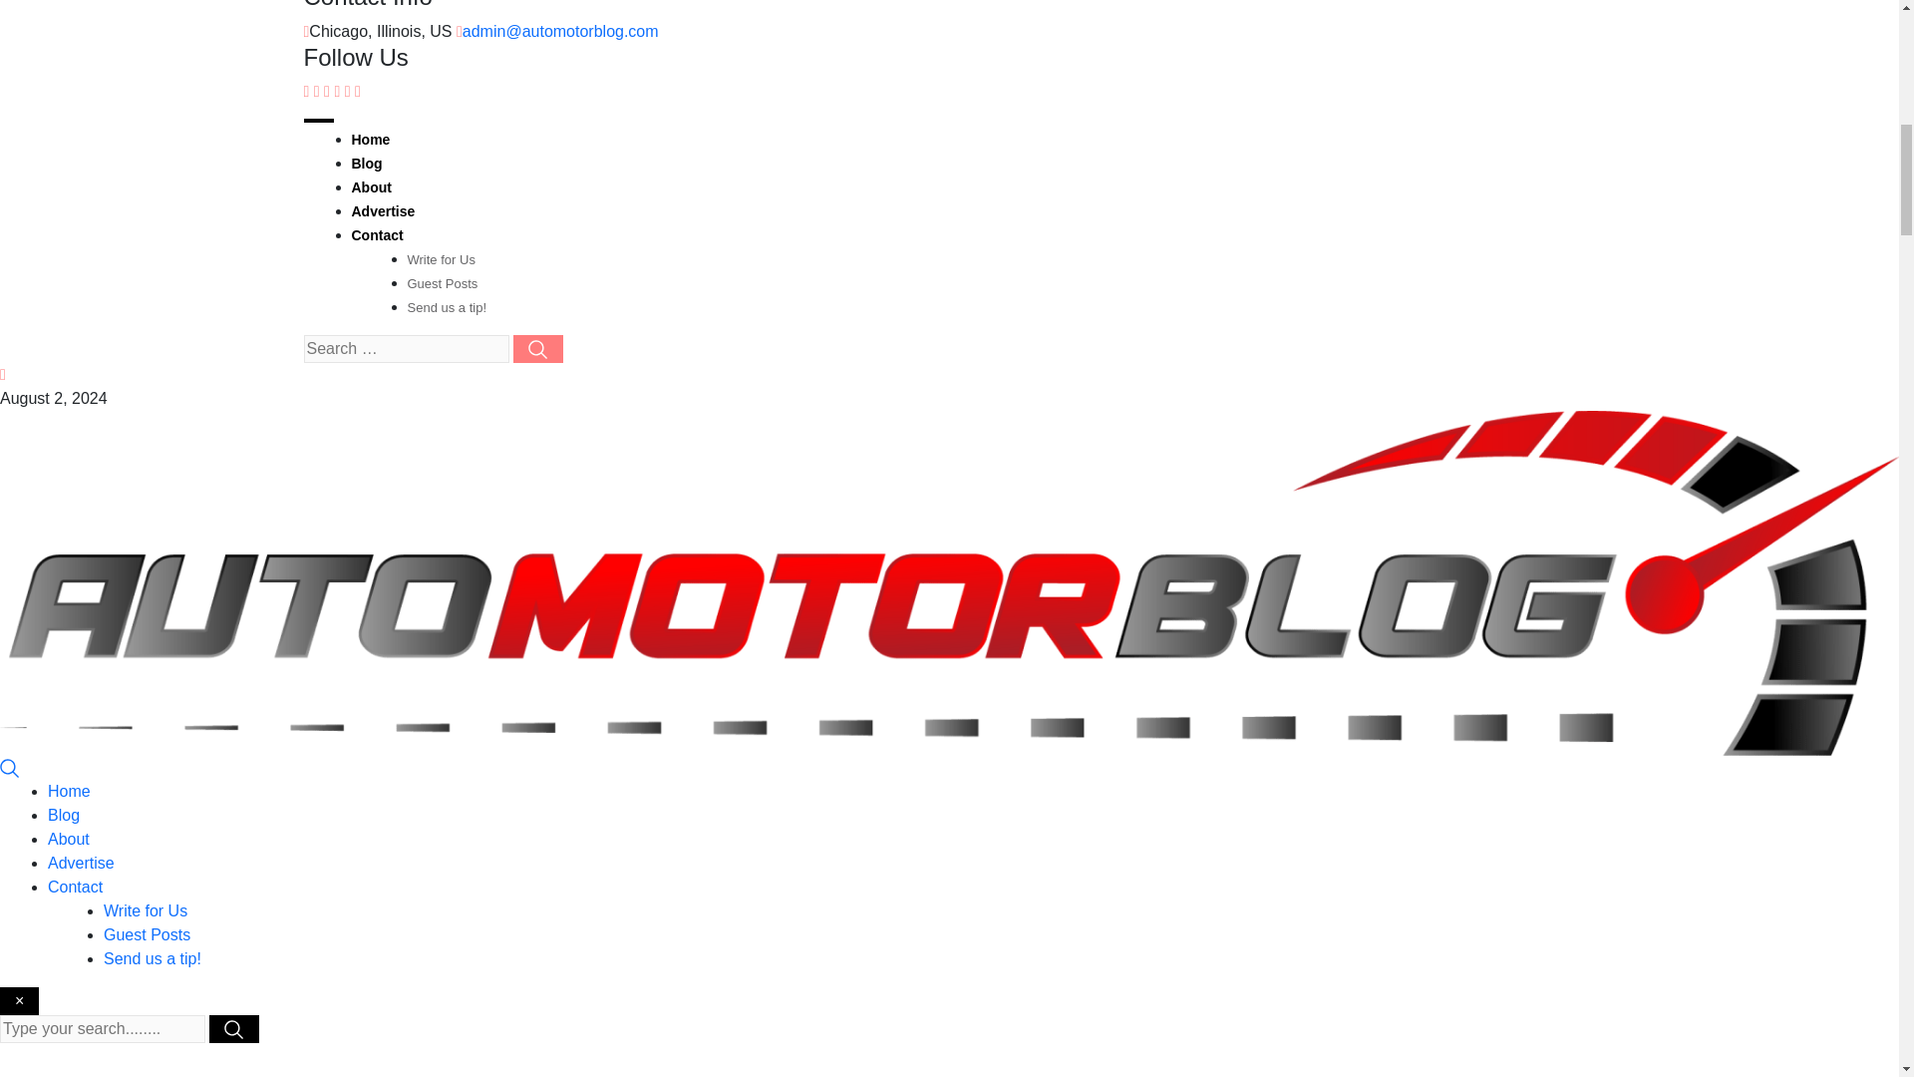  What do you see at coordinates (82, 863) in the screenshot?
I see `Advertise` at bounding box center [82, 863].